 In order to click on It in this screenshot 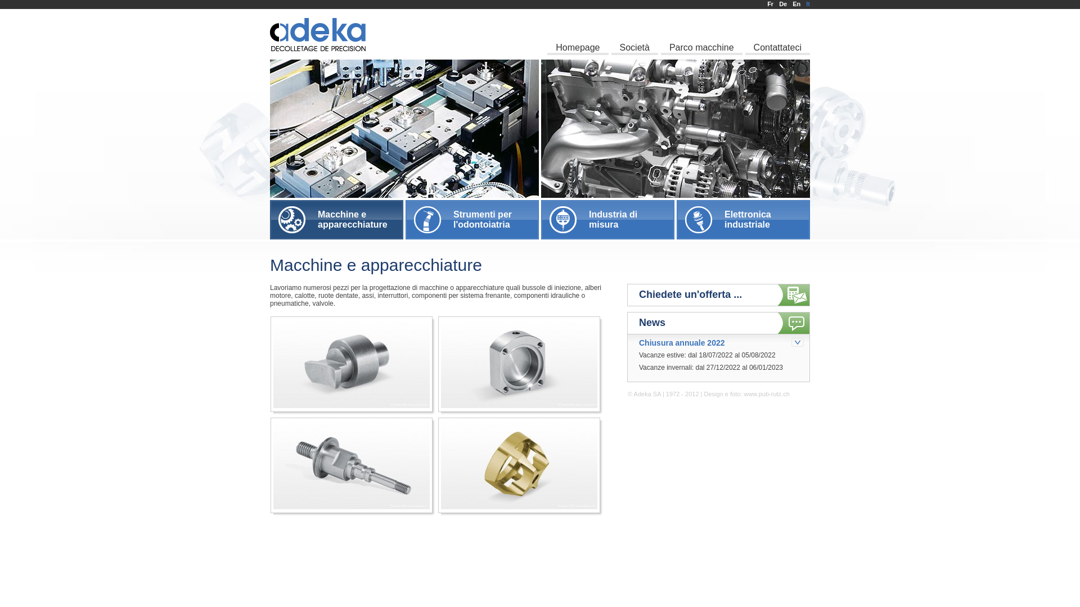, I will do `click(808, 3)`.